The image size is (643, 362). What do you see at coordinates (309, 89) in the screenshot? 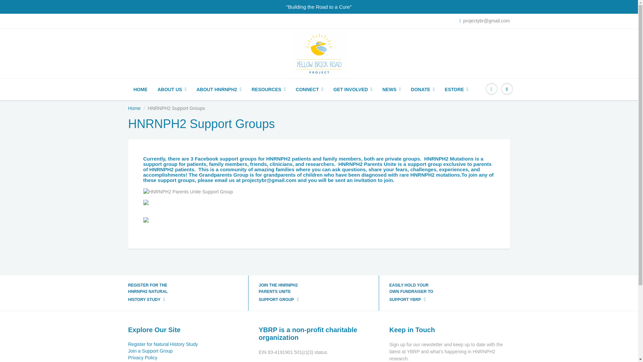
I see `CONNECT` at bounding box center [309, 89].